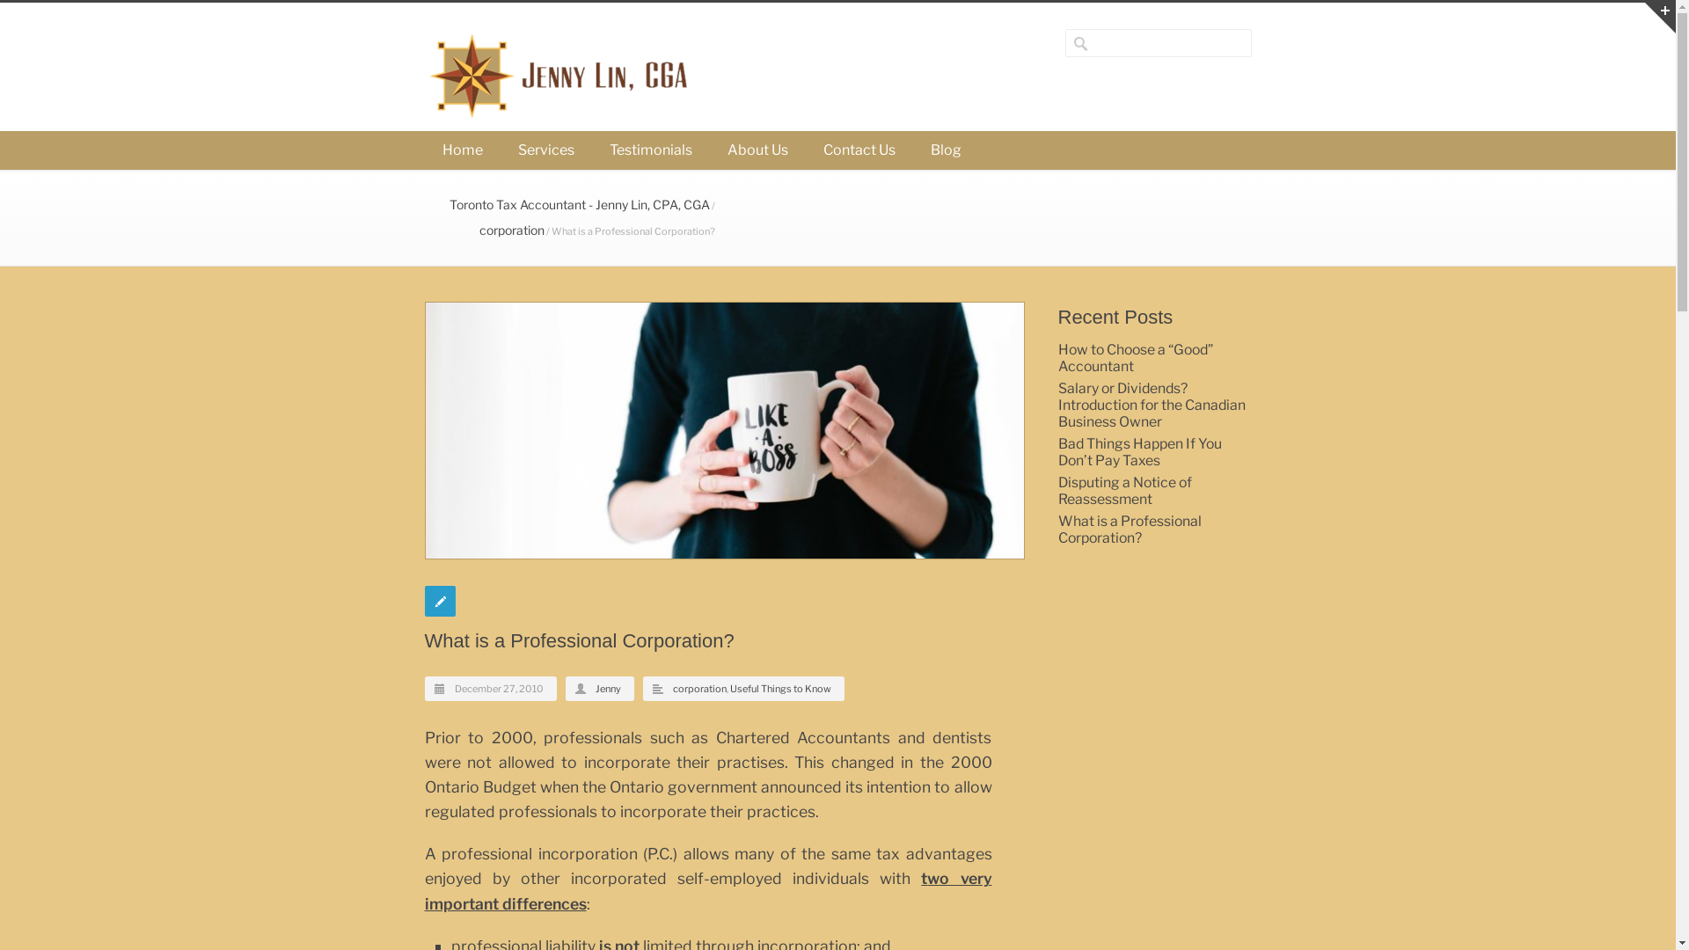 The width and height of the screenshot is (1689, 950). What do you see at coordinates (607, 689) in the screenshot?
I see `Jenny` at bounding box center [607, 689].